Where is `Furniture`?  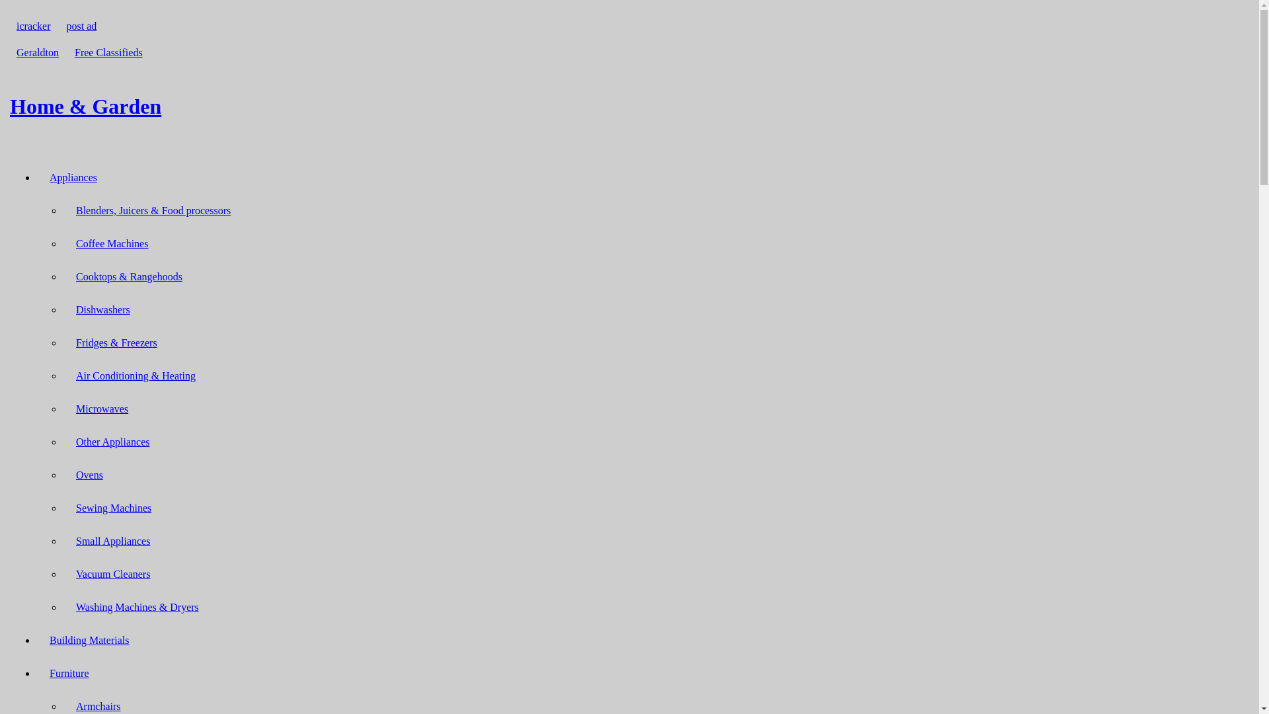
Furniture is located at coordinates (69, 673).